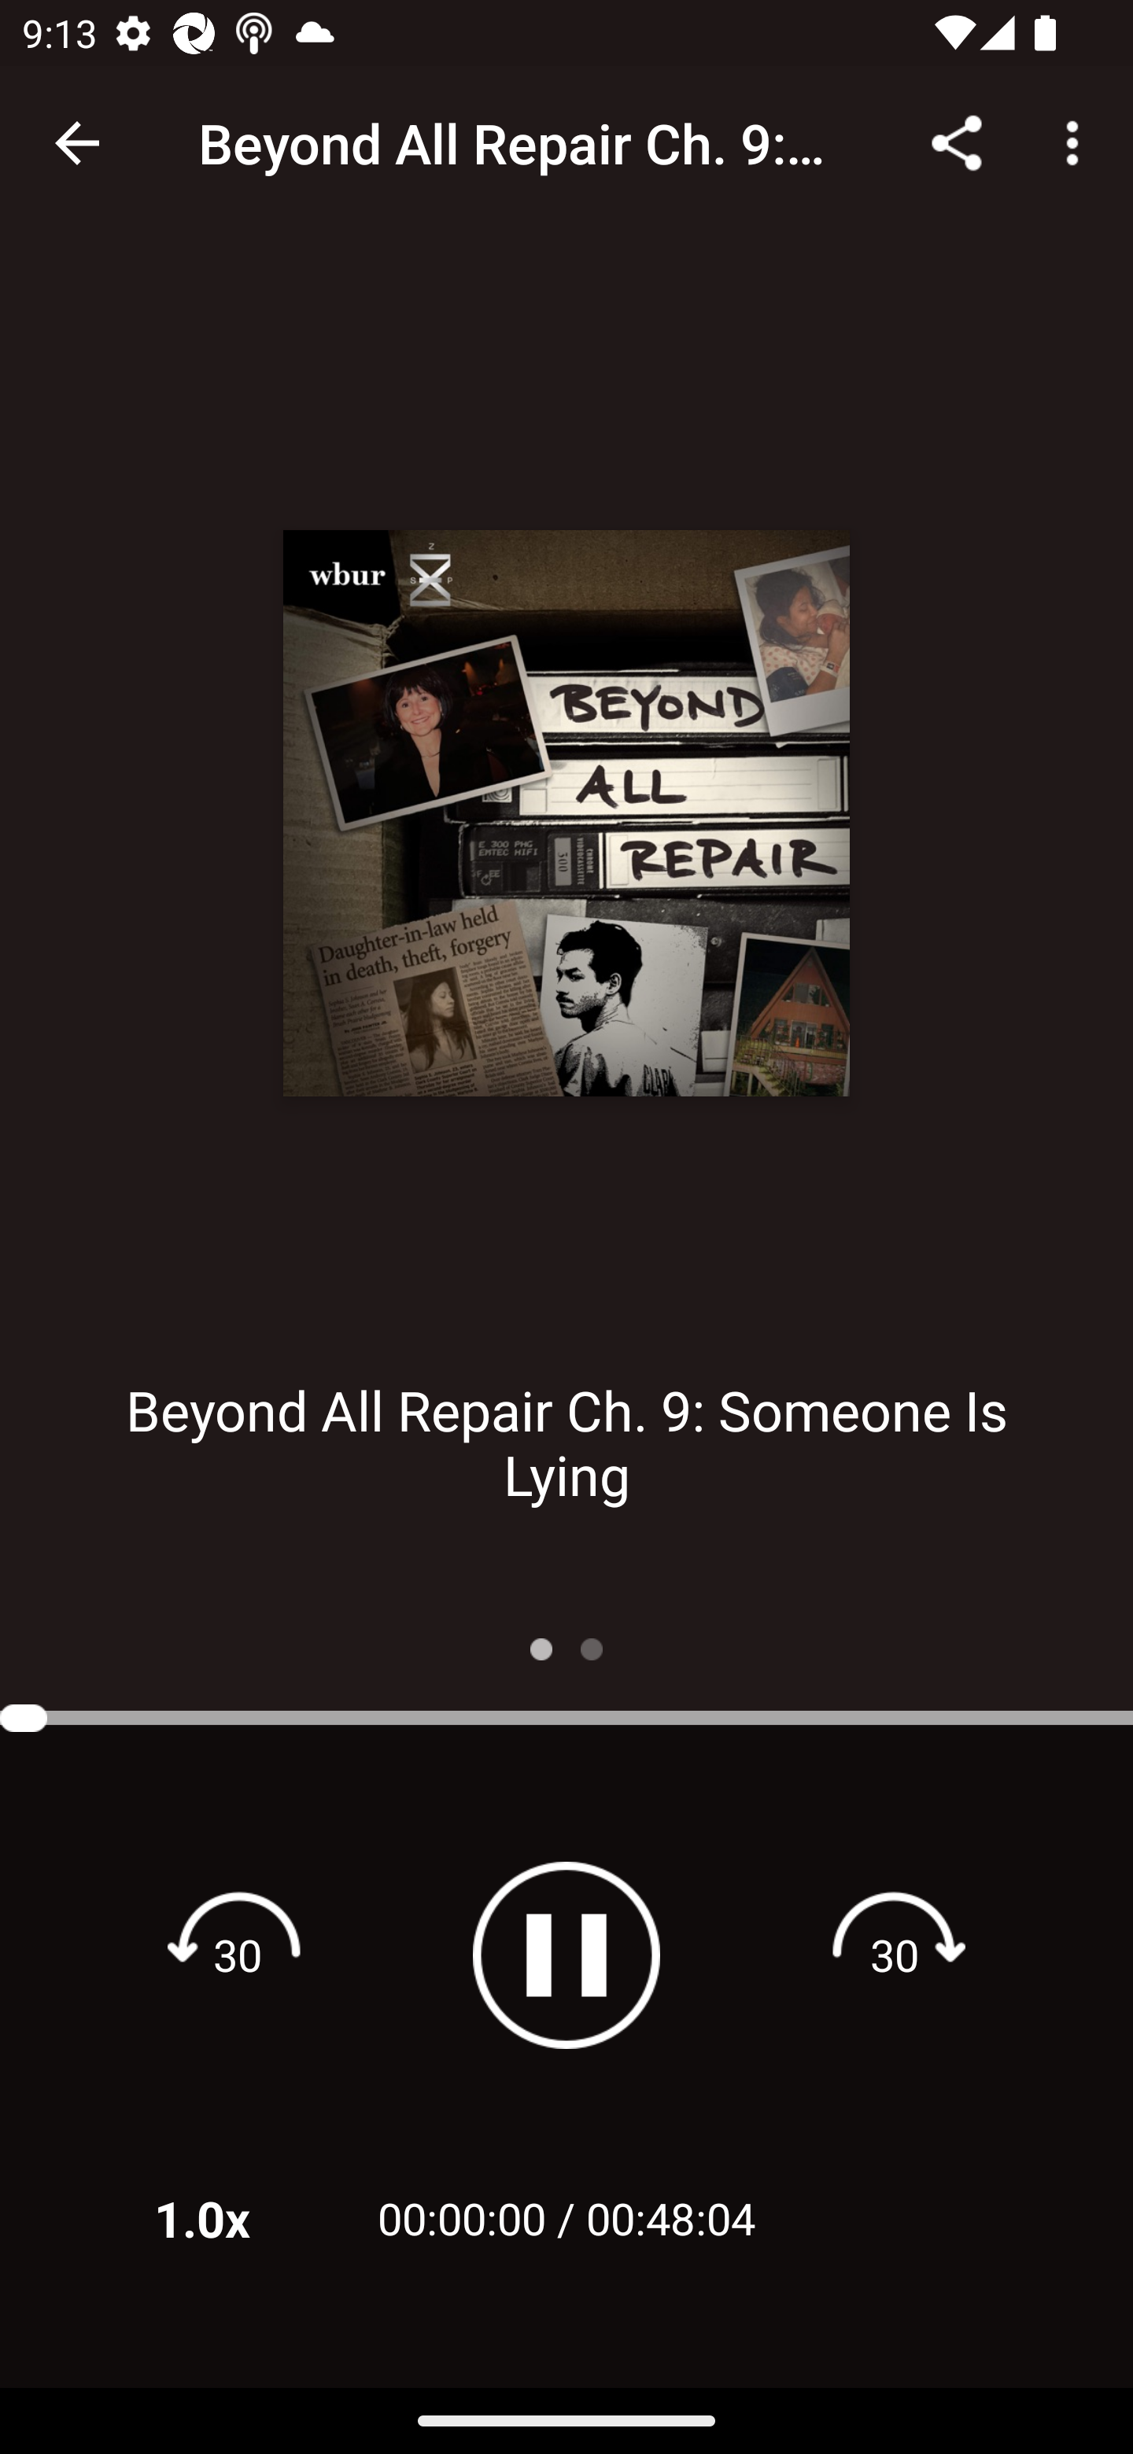 Image resolution: width=1133 pixels, height=2454 pixels. I want to click on Rewind, so click(238, 1954).